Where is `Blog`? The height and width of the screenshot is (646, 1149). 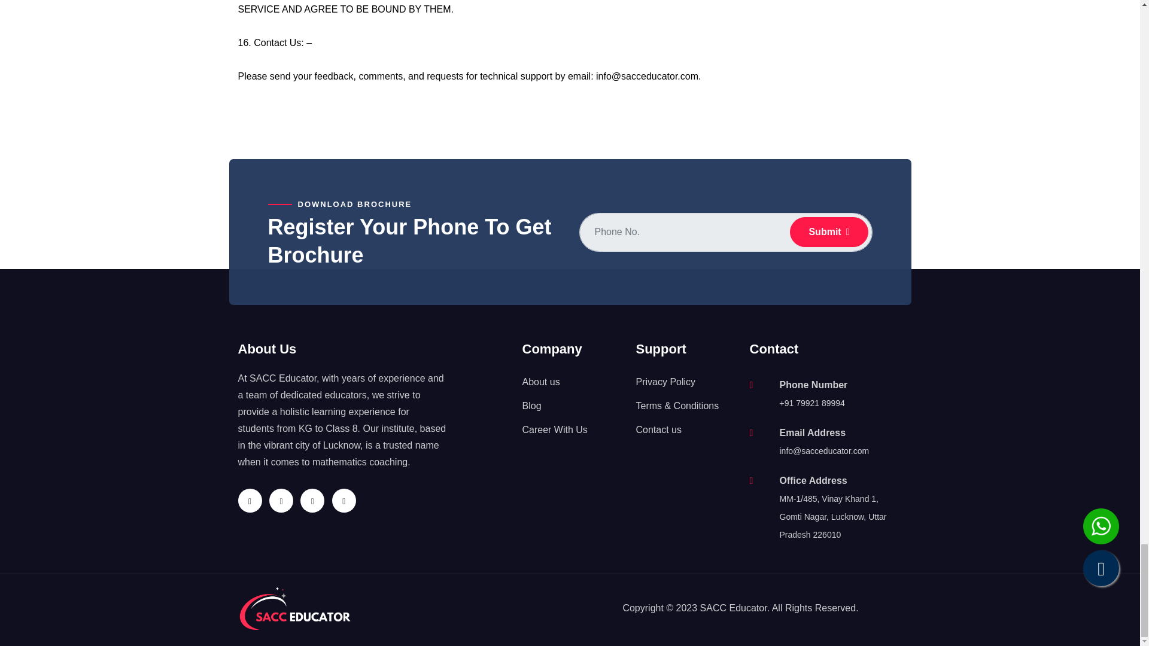 Blog is located at coordinates (531, 406).